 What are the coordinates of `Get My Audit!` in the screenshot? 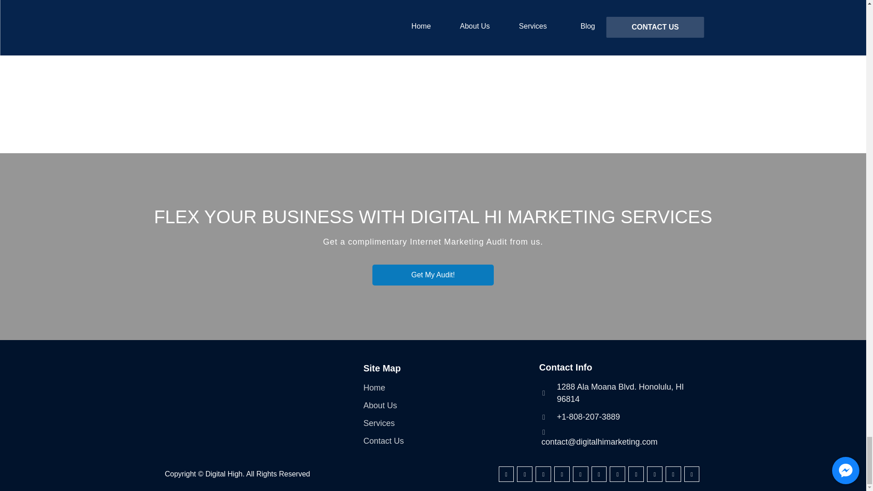 It's located at (433, 275).